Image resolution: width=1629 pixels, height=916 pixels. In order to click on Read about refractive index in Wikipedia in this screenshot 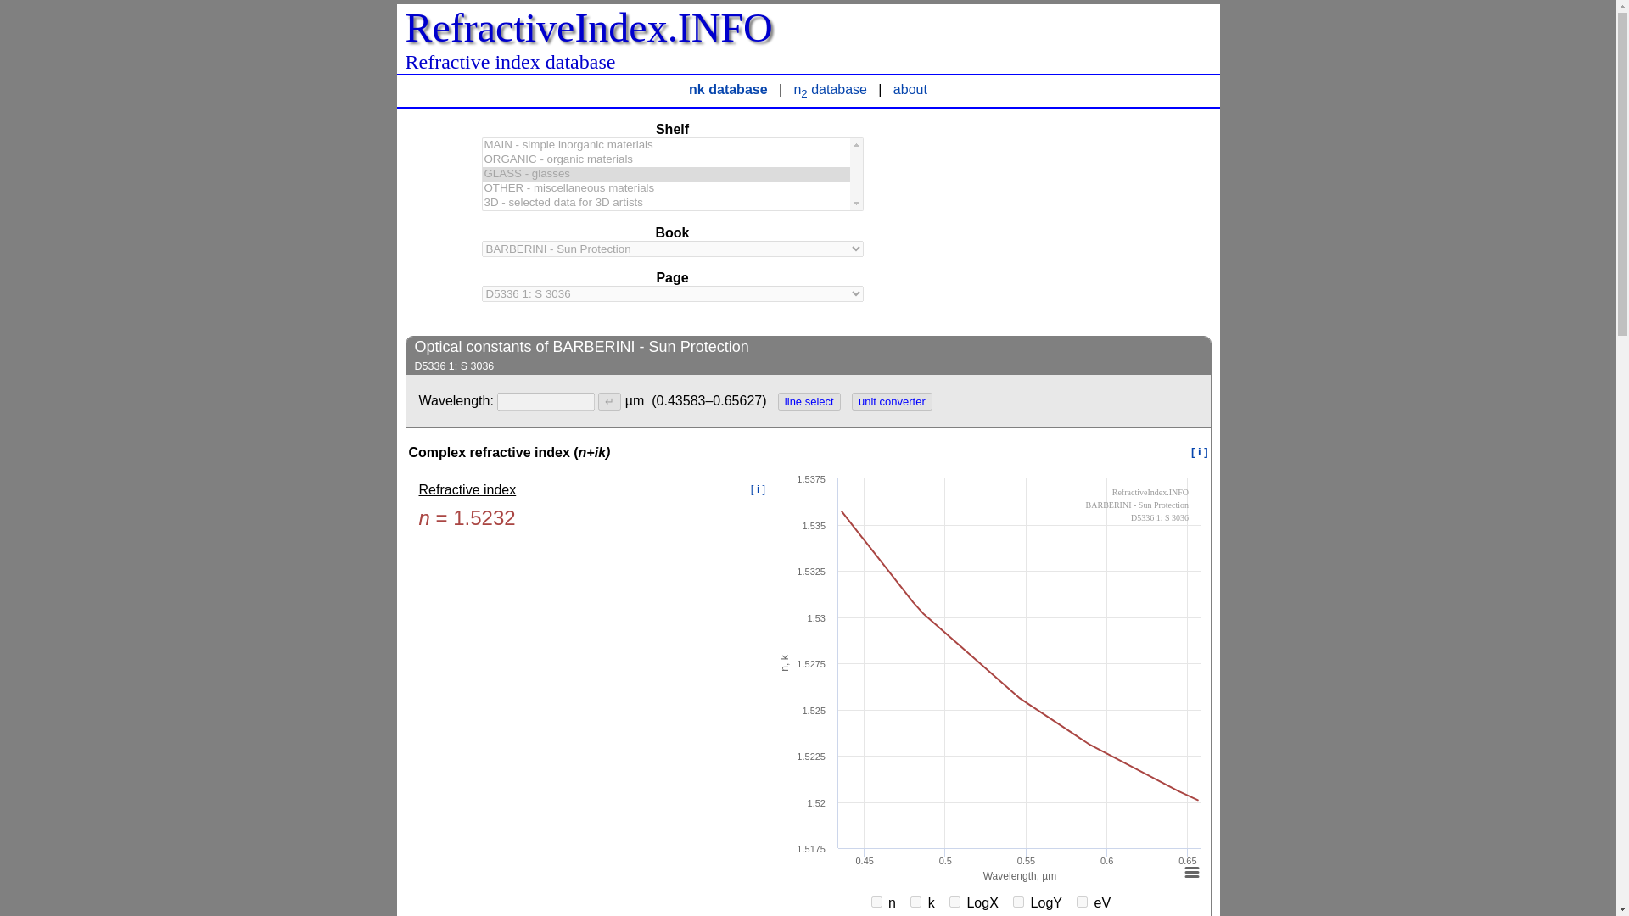, I will do `click(759, 489)`.